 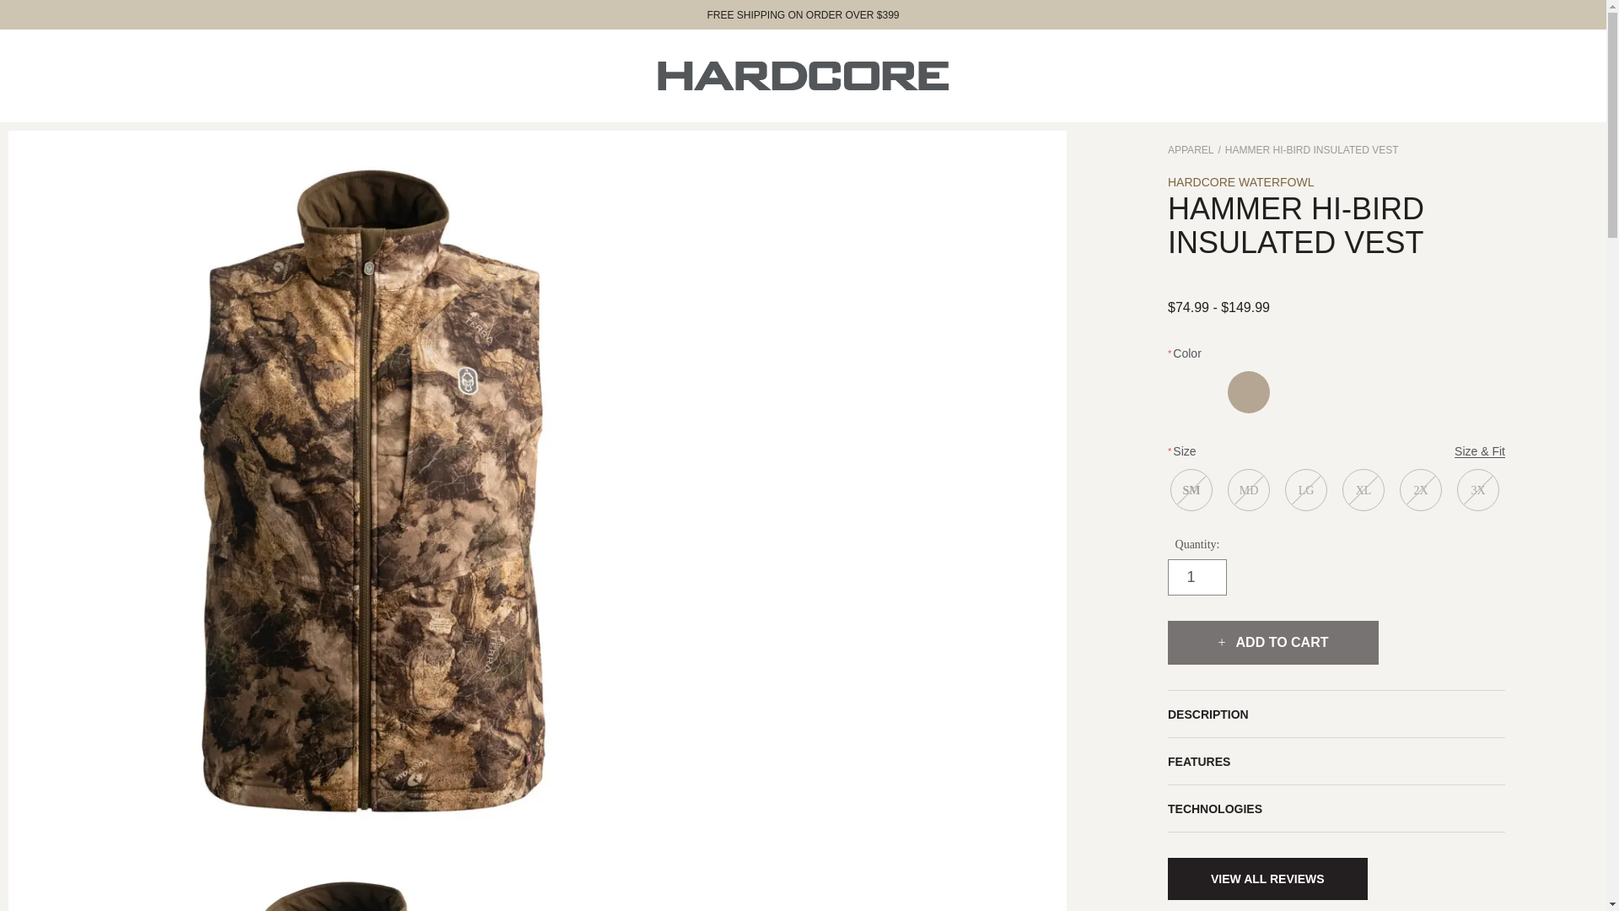 I want to click on VIEW ALL REVIEWS, so click(x=1267, y=879).